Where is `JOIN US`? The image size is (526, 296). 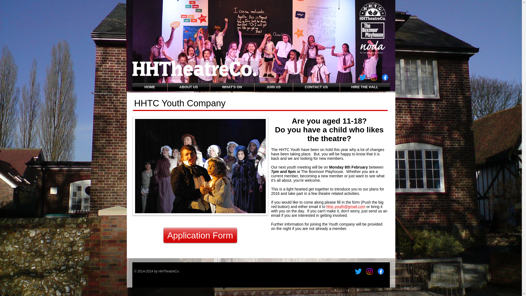
JOIN US is located at coordinates (273, 87).